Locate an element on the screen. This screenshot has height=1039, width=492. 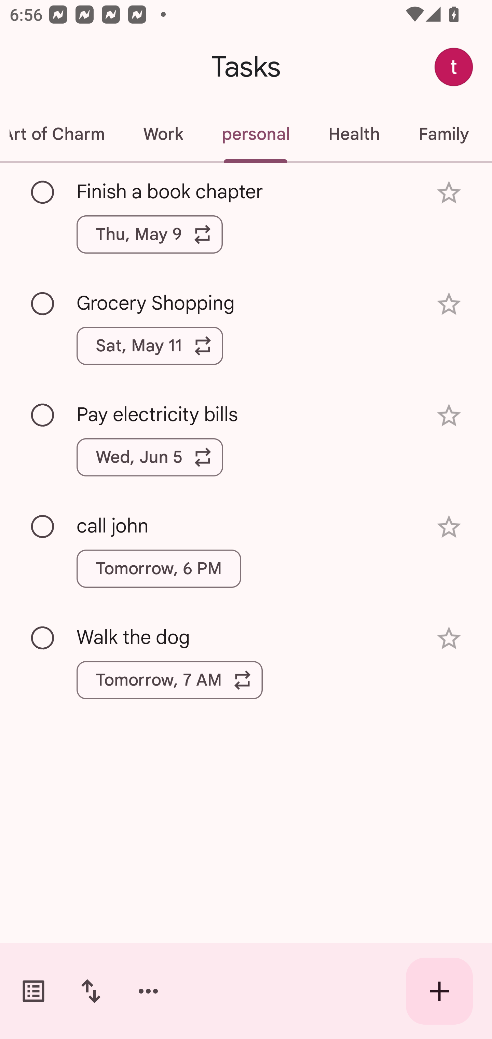
Wed, Jun 5 is located at coordinates (150, 457).